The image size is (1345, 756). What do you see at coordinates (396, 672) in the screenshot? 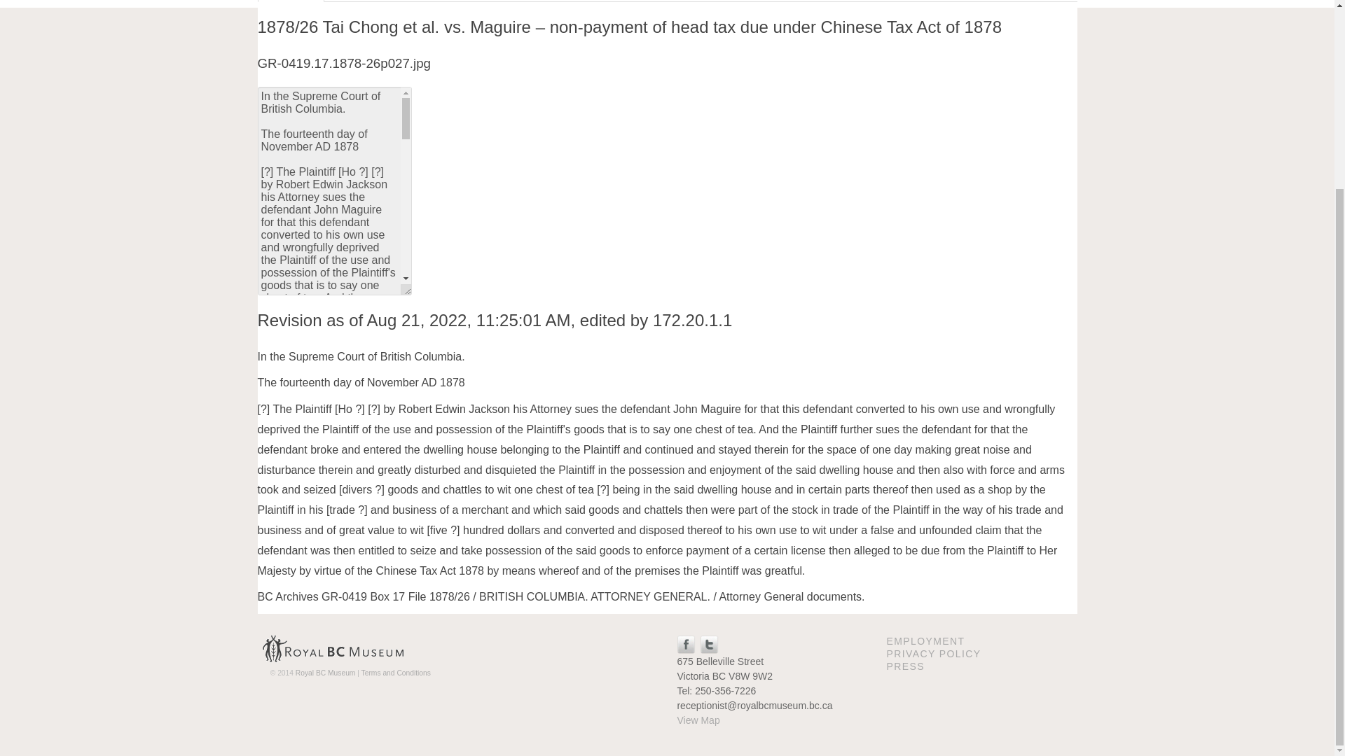
I see `Terms and Conditions` at bounding box center [396, 672].